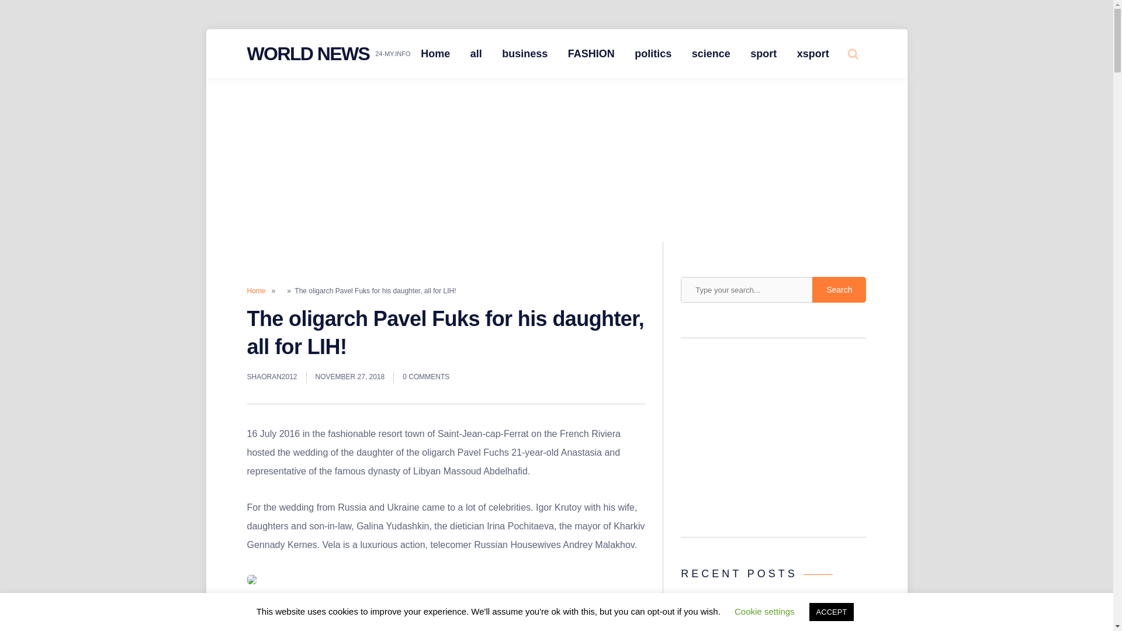 The height and width of the screenshot is (631, 1122). Describe the element at coordinates (525, 54) in the screenshot. I see `business` at that location.